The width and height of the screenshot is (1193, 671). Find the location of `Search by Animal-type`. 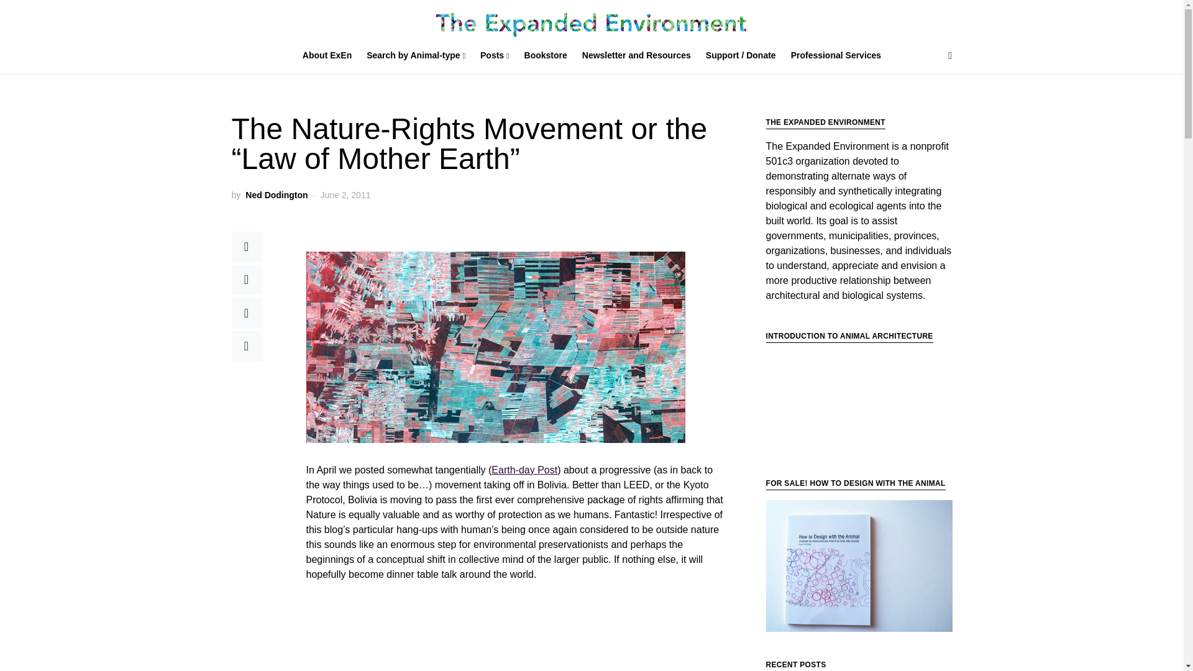

Search by Animal-type is located at coordinates (415, 56).